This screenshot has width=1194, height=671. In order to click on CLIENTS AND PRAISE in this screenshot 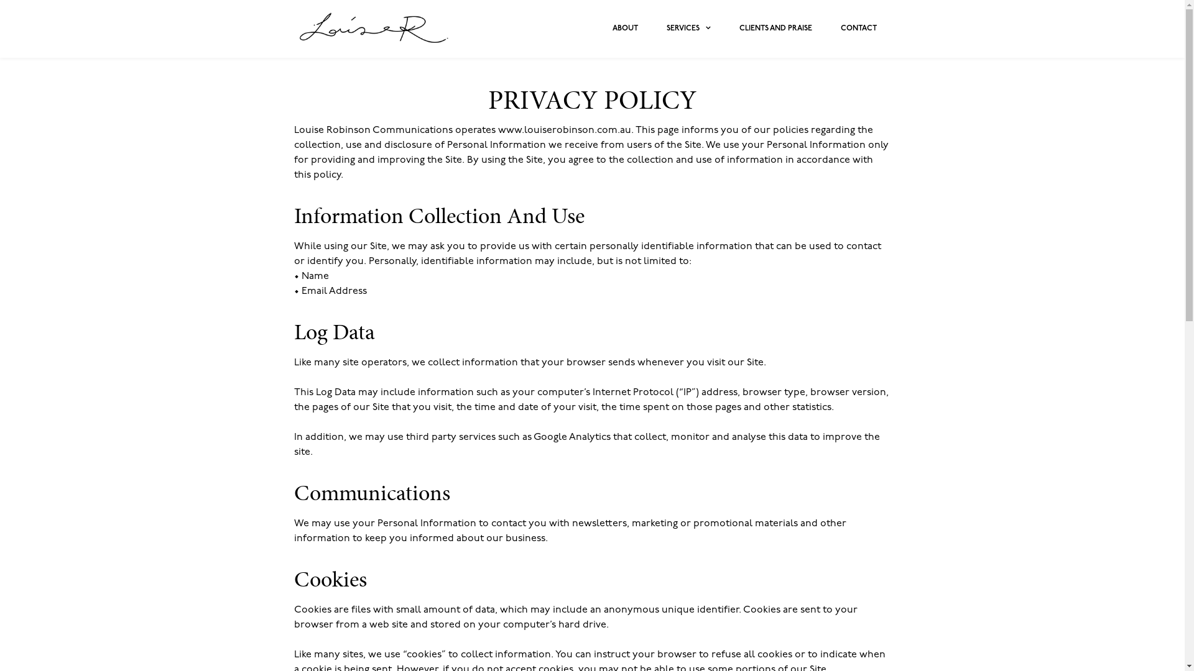, I will do `click(776, 29)`.